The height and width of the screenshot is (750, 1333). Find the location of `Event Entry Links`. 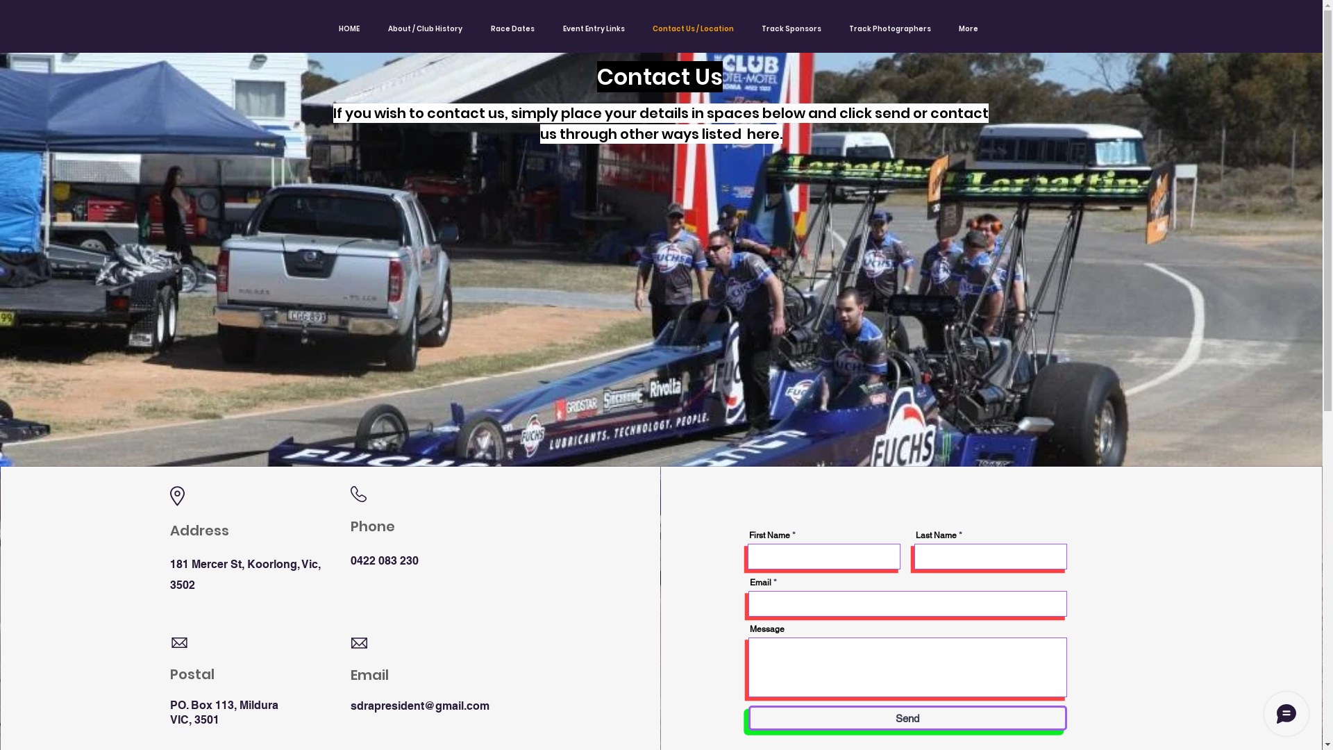

Event Entry Links is located at coordinates (593, 29).